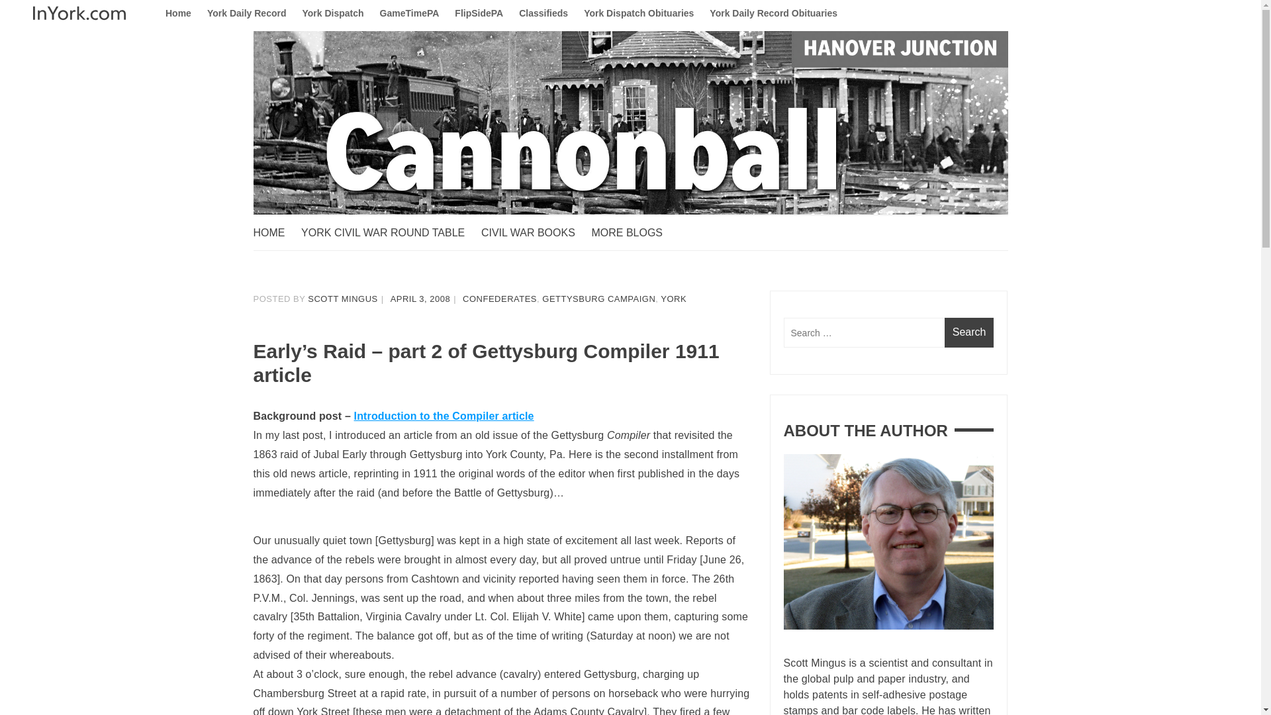 Image resolution: width=1271 pixels, height=715 pixels. Describe the element at coordinates (673, 299) in the screenshot. I see `YORK` at that location.